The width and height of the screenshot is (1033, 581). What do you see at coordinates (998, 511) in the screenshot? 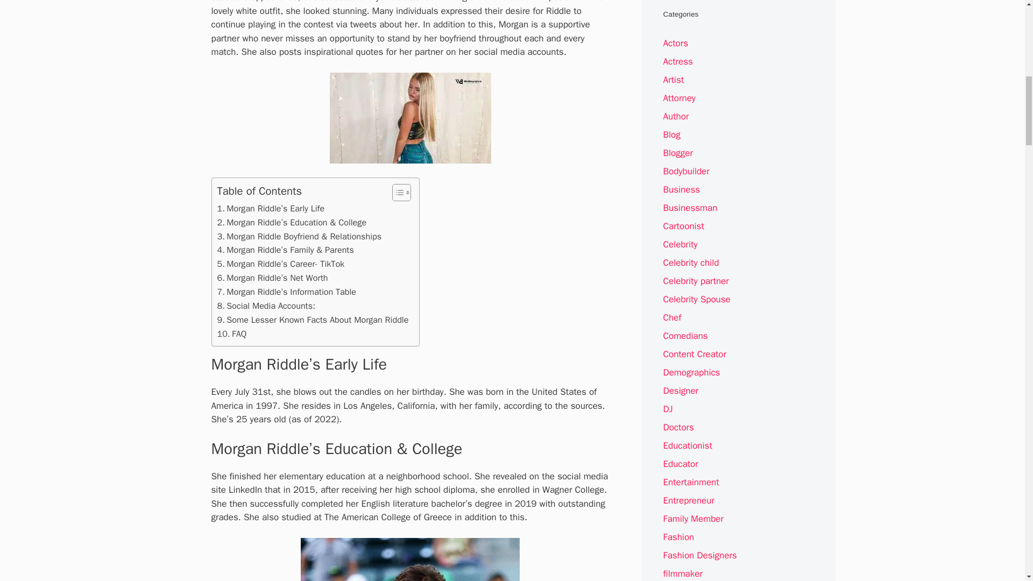
I see `Scroll back to top` at bounding box center [998, 511].